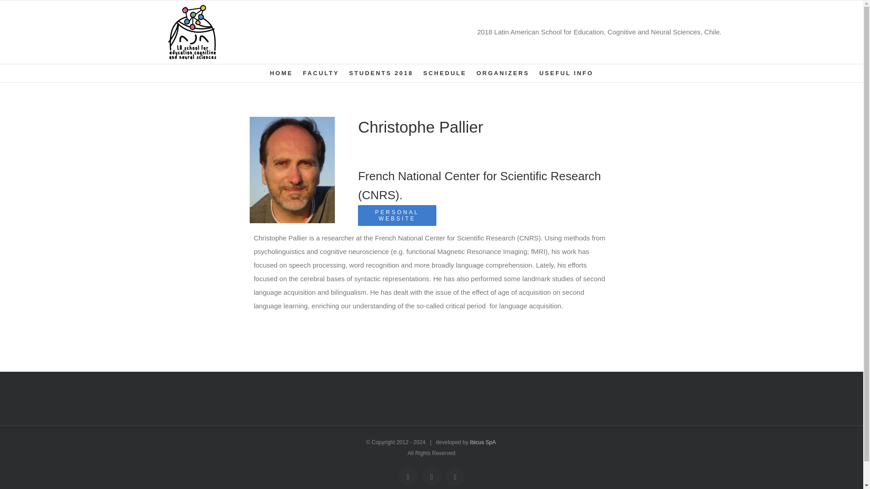  Describe the element at coordinates (431, 476) in the screenshot. I see `Twitter` at that location.